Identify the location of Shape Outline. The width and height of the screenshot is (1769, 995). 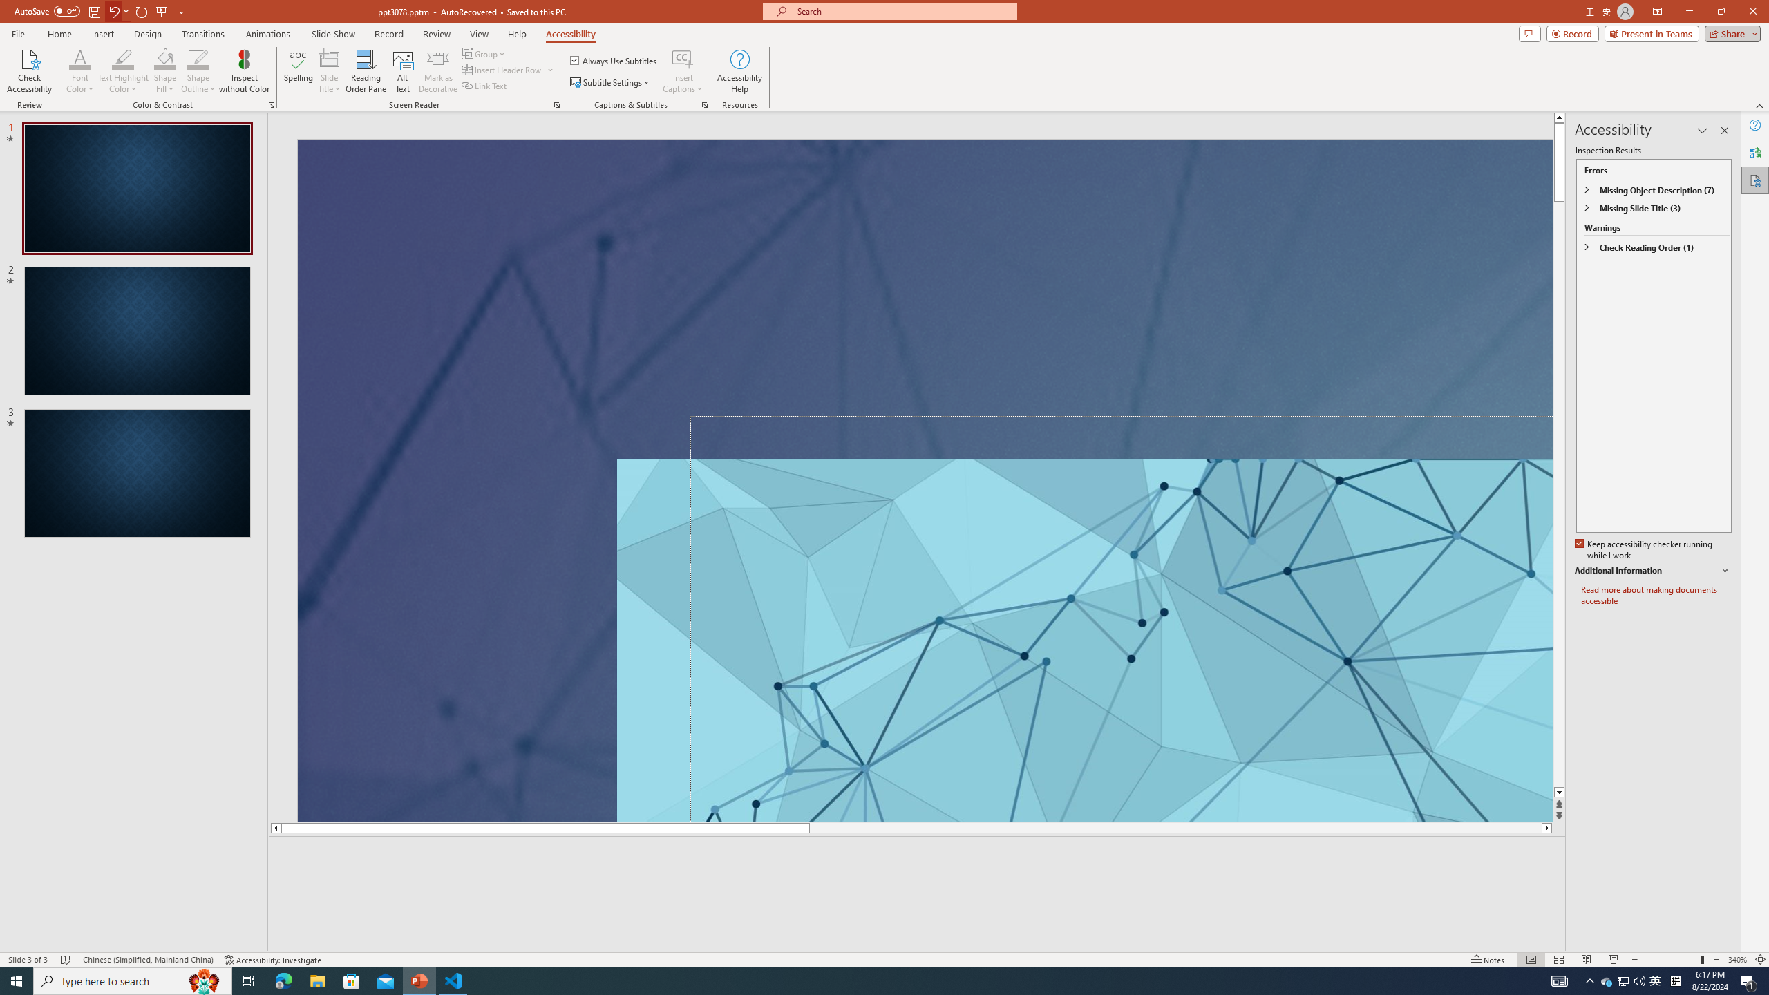
(199, 59).